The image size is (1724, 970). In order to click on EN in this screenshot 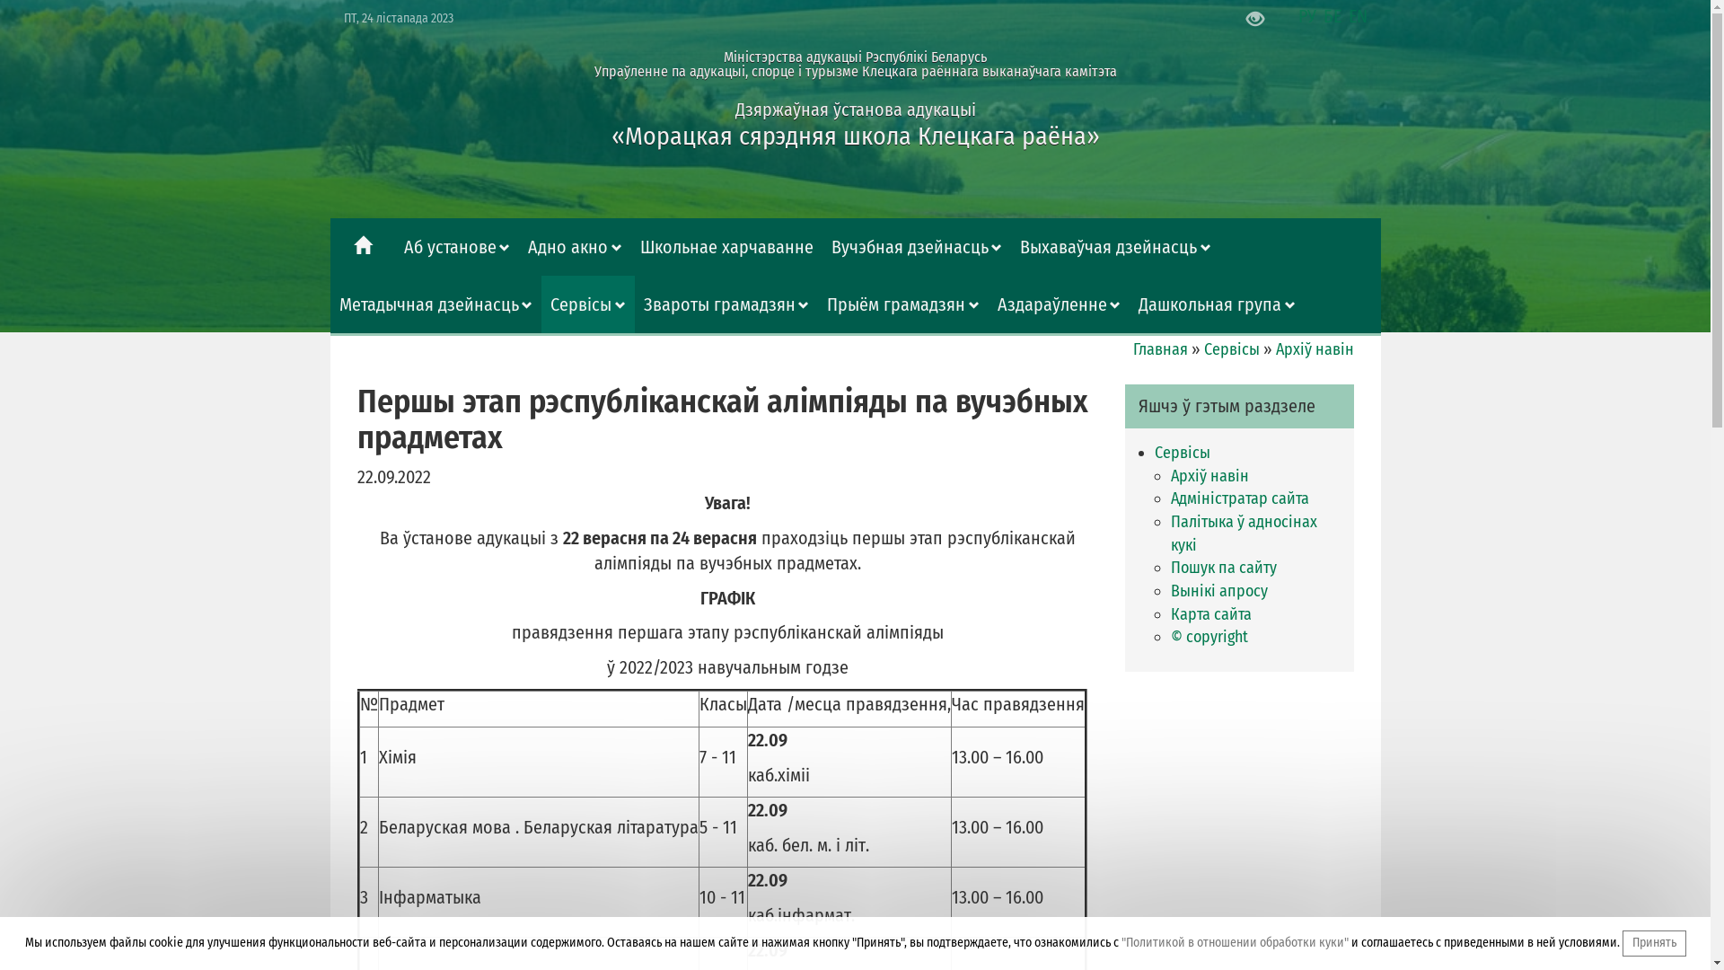, I will do `click(1358, 16)`.